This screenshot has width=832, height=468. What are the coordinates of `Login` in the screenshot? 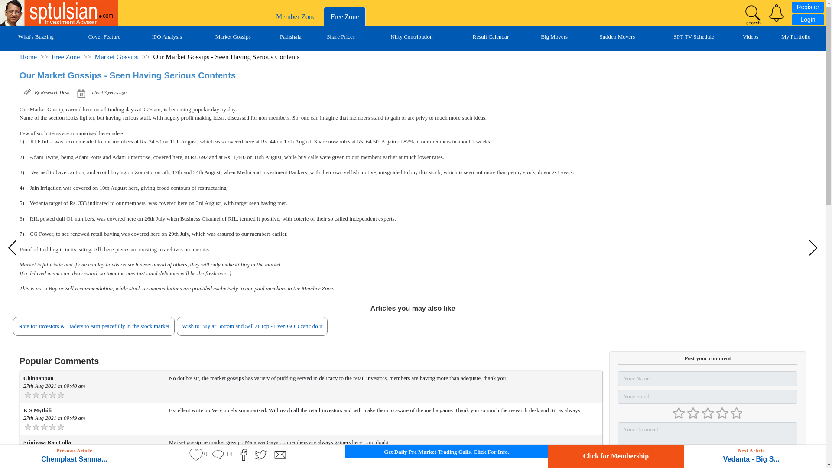 It's located at (808, 20).